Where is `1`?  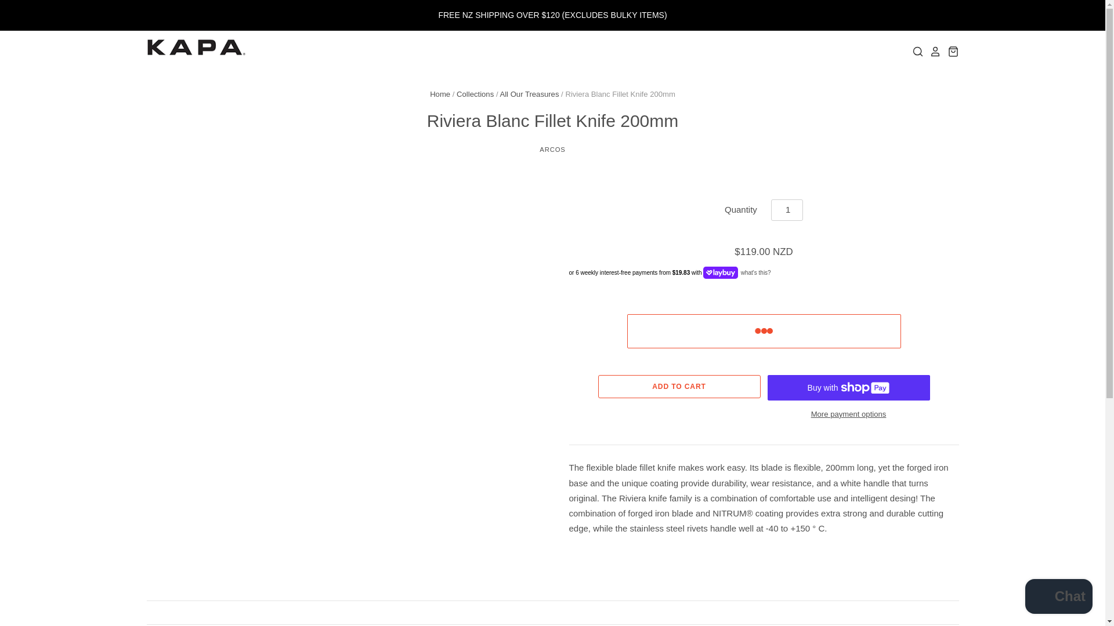
1 is located at coordinates (787, 210).